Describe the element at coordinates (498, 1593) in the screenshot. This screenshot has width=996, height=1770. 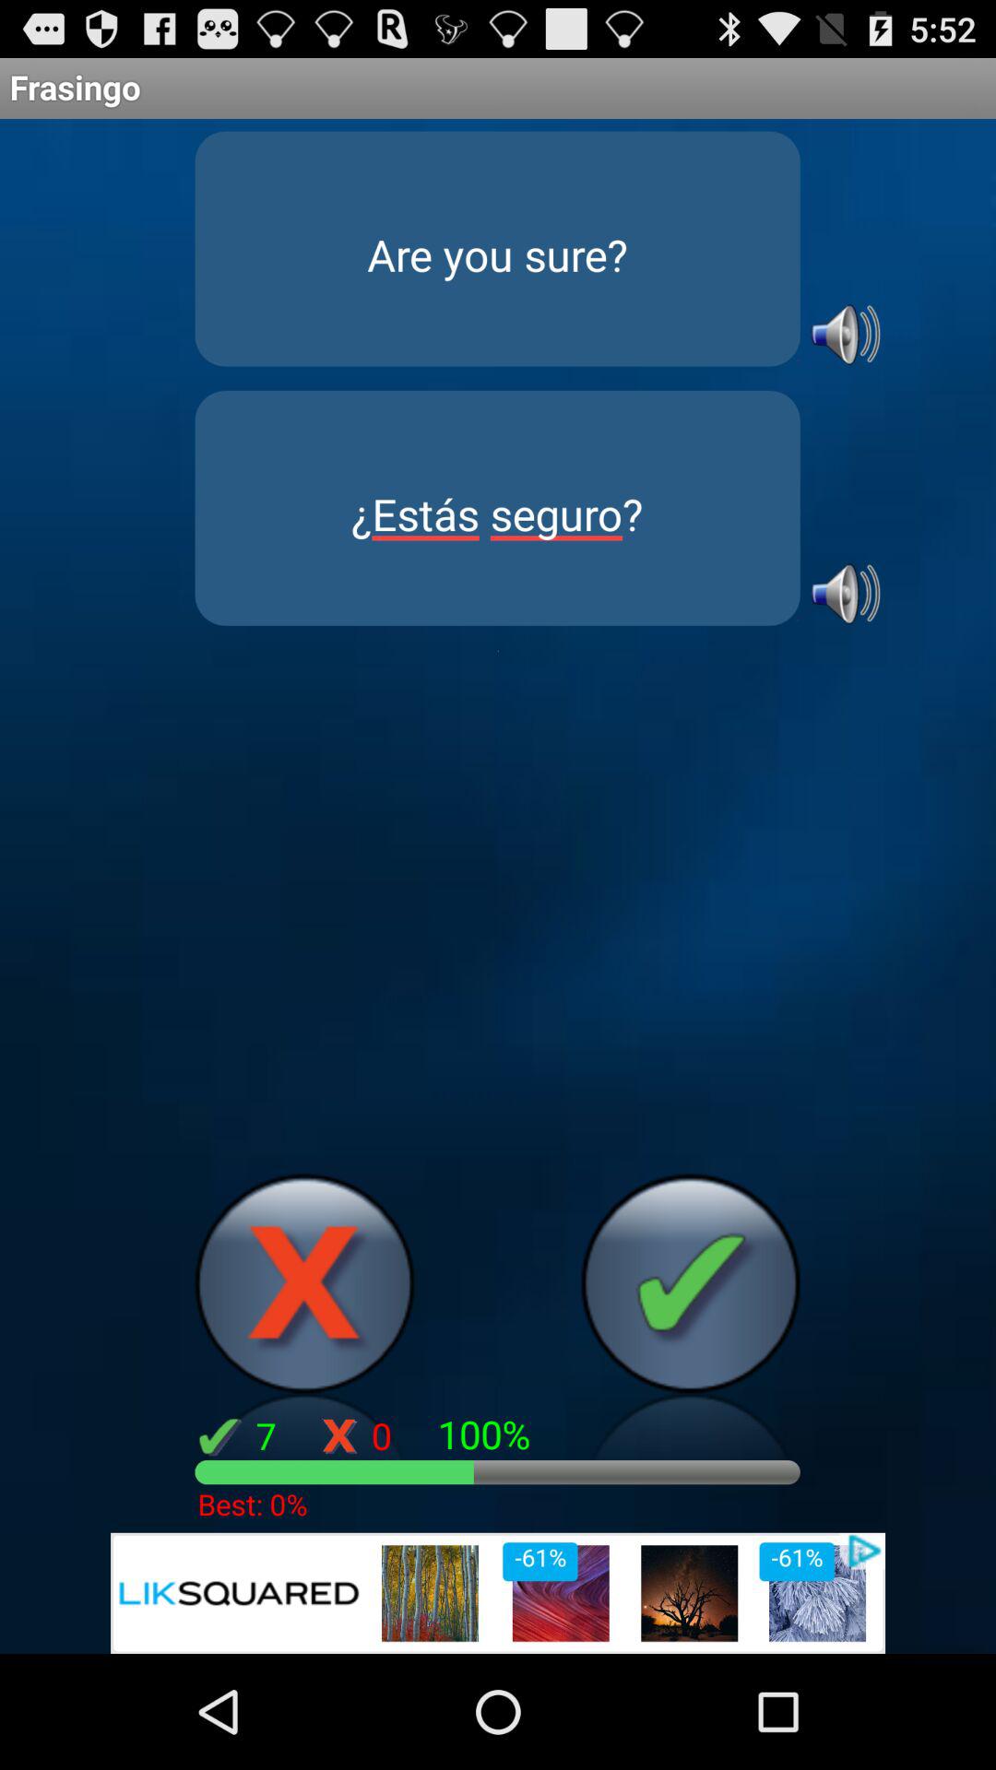
I see `multiple advertisements` at that location.